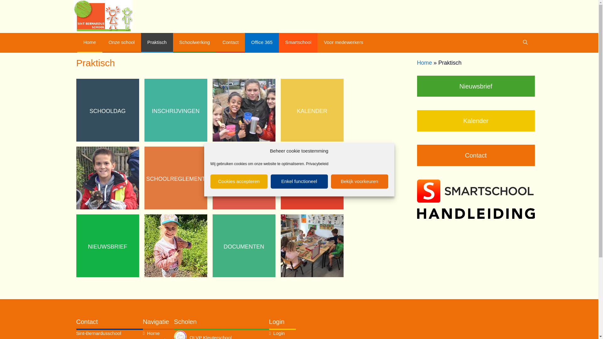  I want to click on Kalender, so click(476, 121).